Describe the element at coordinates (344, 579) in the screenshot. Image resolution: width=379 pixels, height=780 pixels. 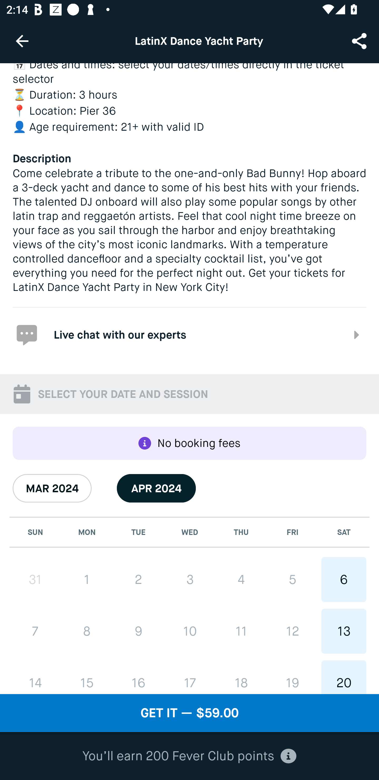
I see `6` at that location.